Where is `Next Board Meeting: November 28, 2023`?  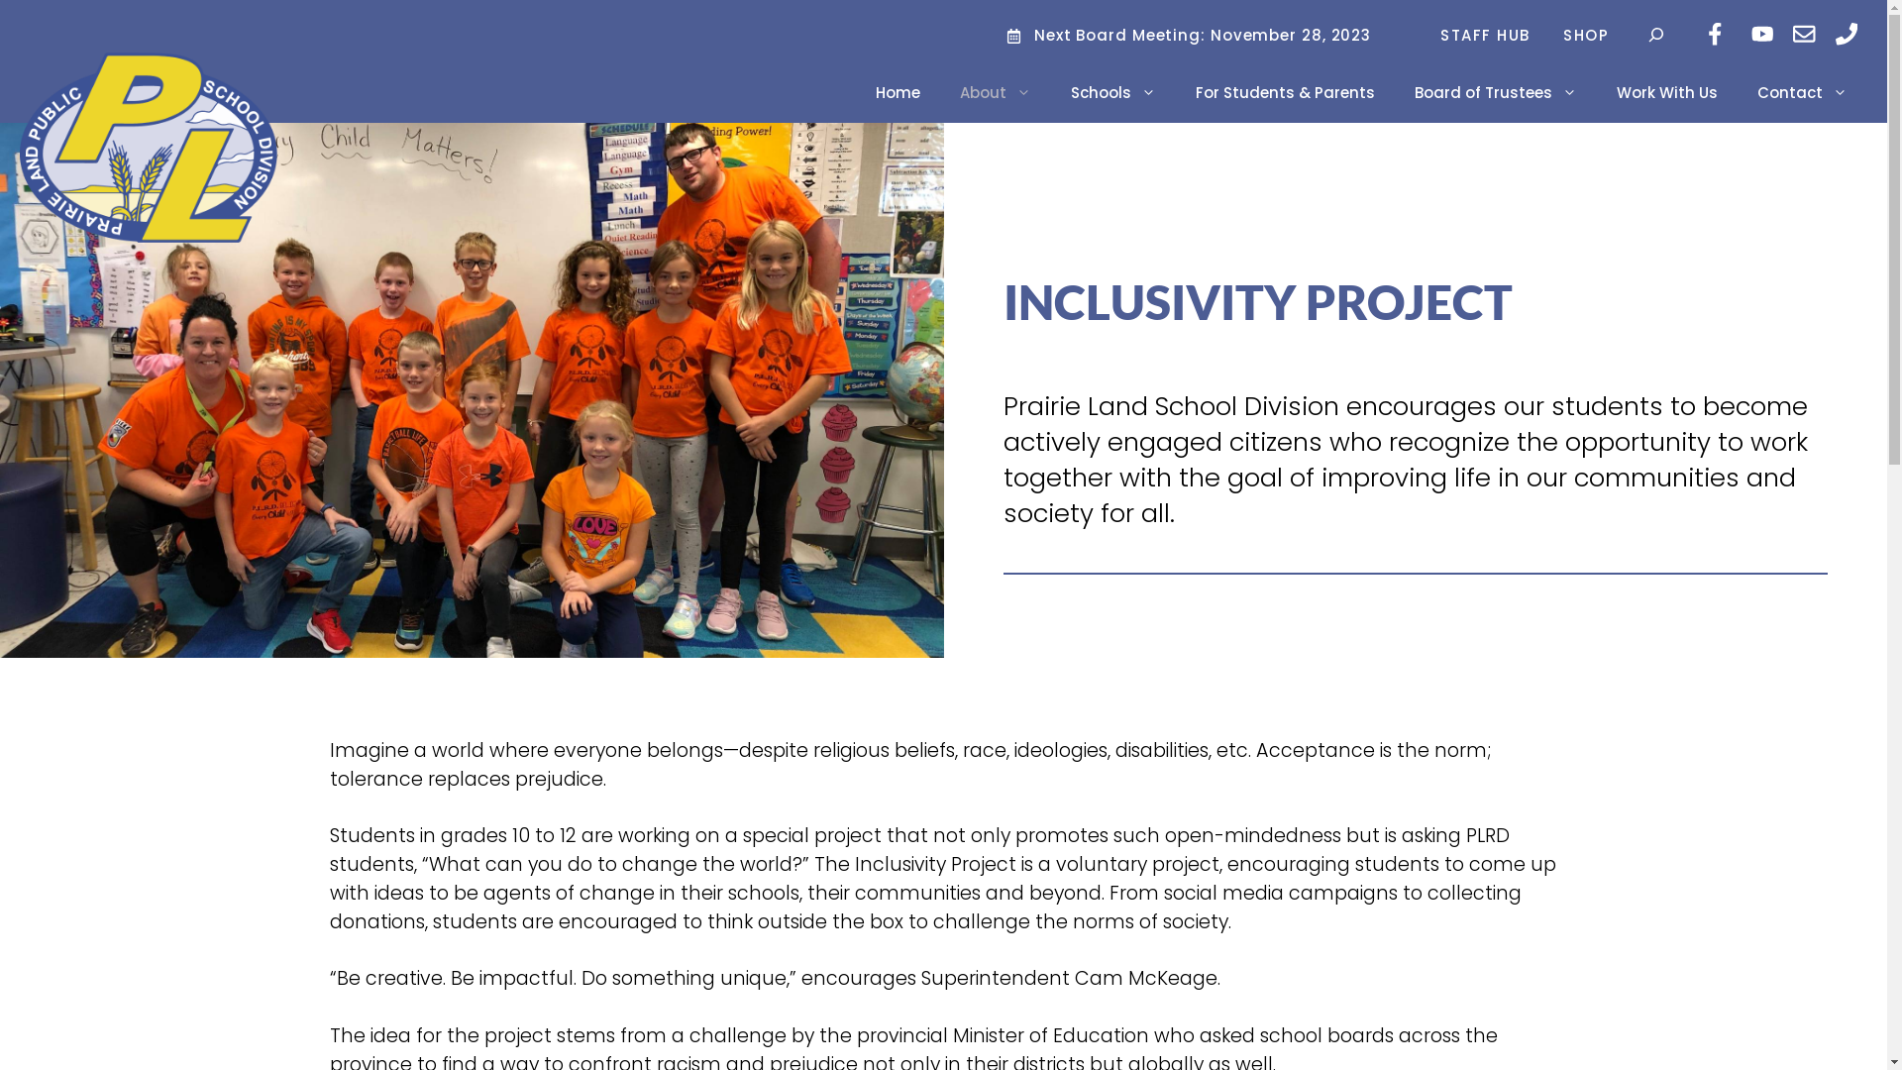 Next Board Meeting: November 28, 2023 is located at coordinates (1209, 34).